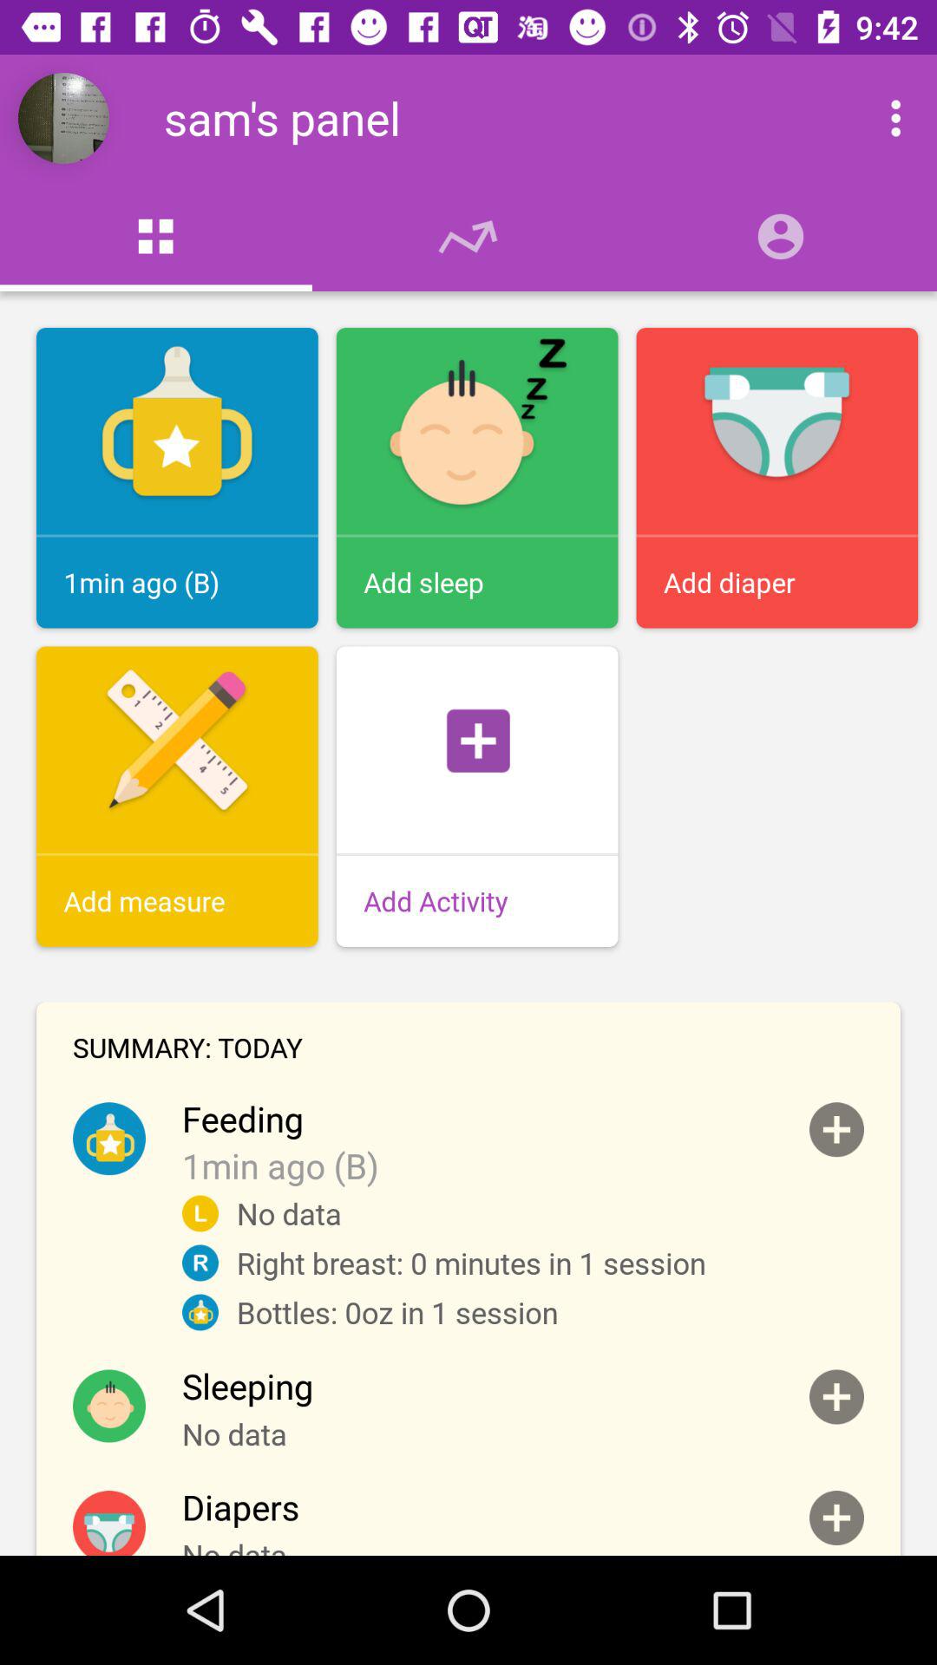 This screenshot has width=937, height=1665. I want to click on see more options, so click(878, 118).